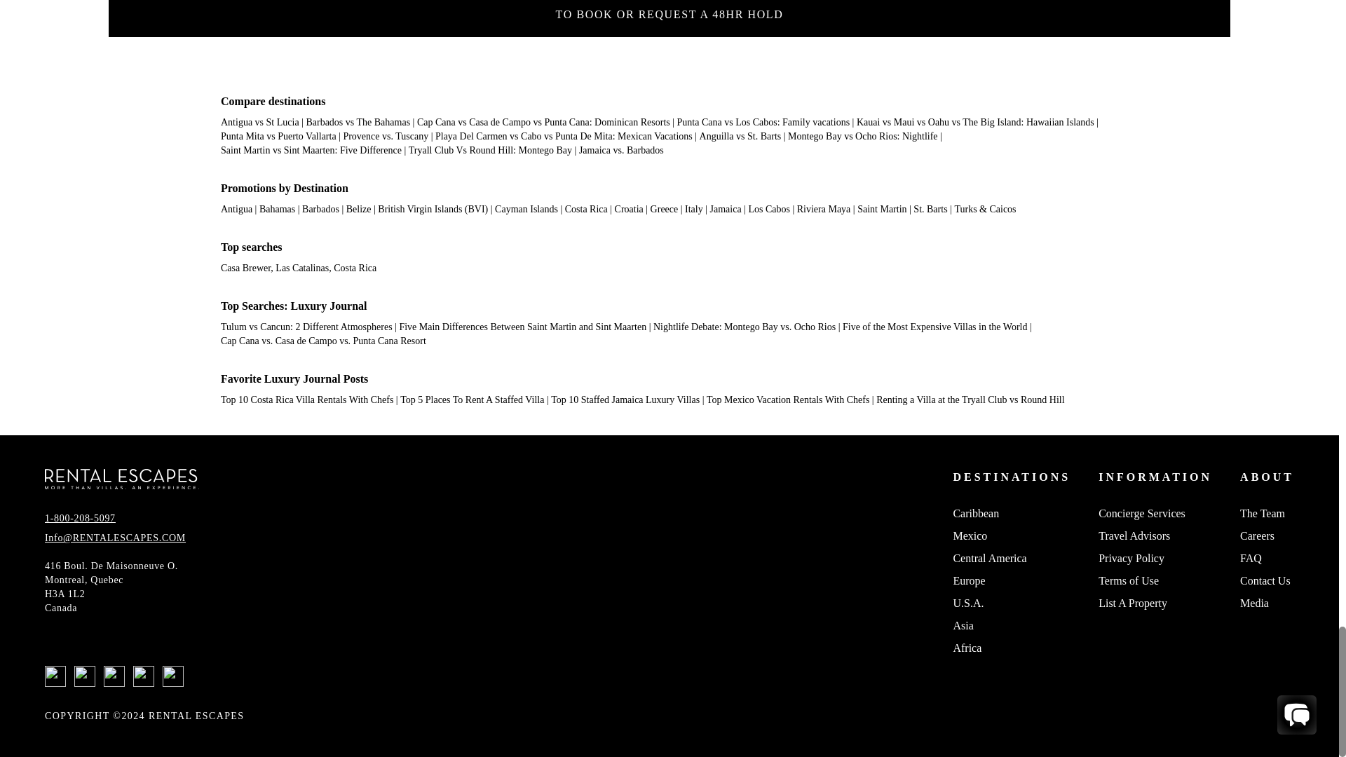 The height and width of the screenshot is (757, 1346). What do you see at coordinates (621, 150) in the screenshot?
I see `Jamaica vs. Barbados` at bounding box center [621, 150].